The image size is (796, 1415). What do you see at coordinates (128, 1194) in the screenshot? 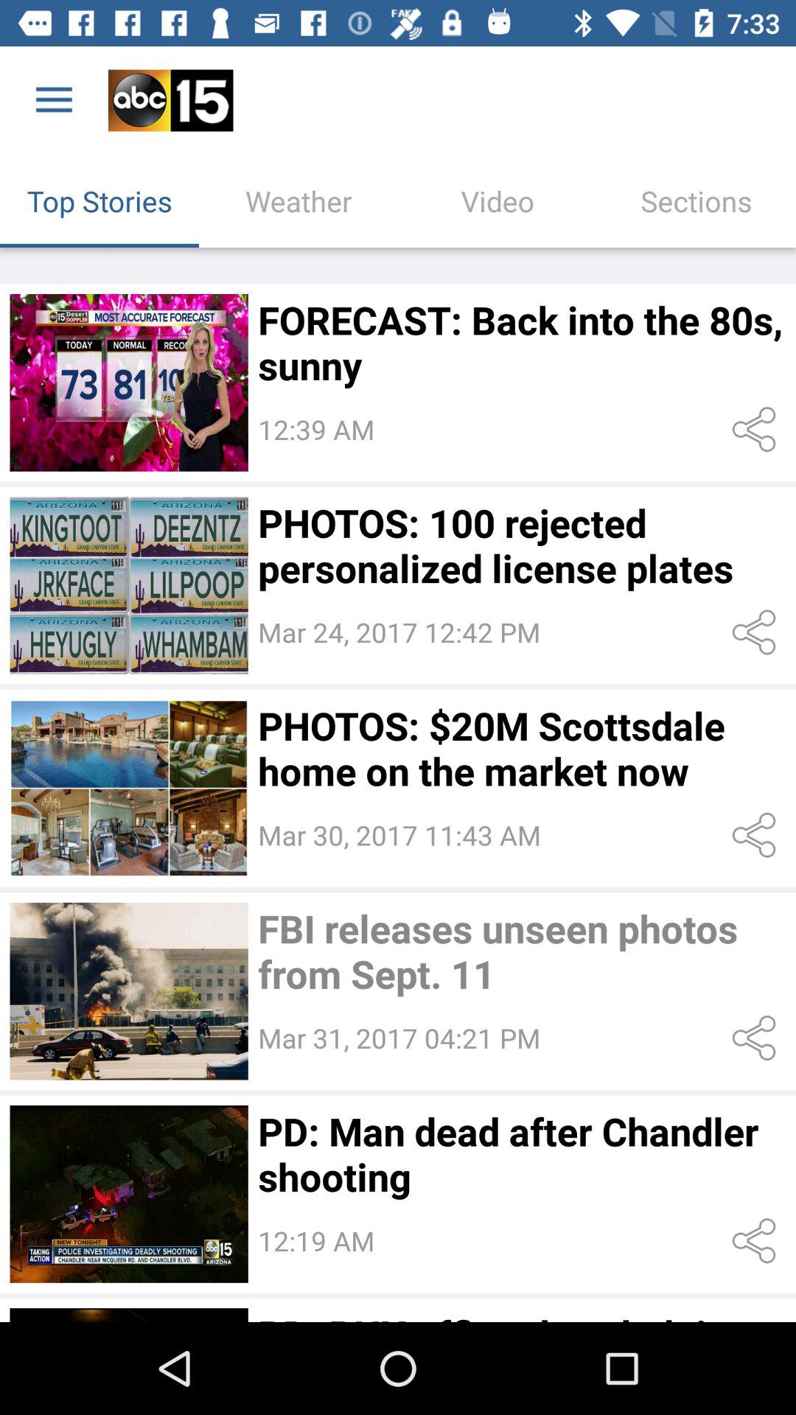
I see `pictures` at bounding box center [128, 1194].